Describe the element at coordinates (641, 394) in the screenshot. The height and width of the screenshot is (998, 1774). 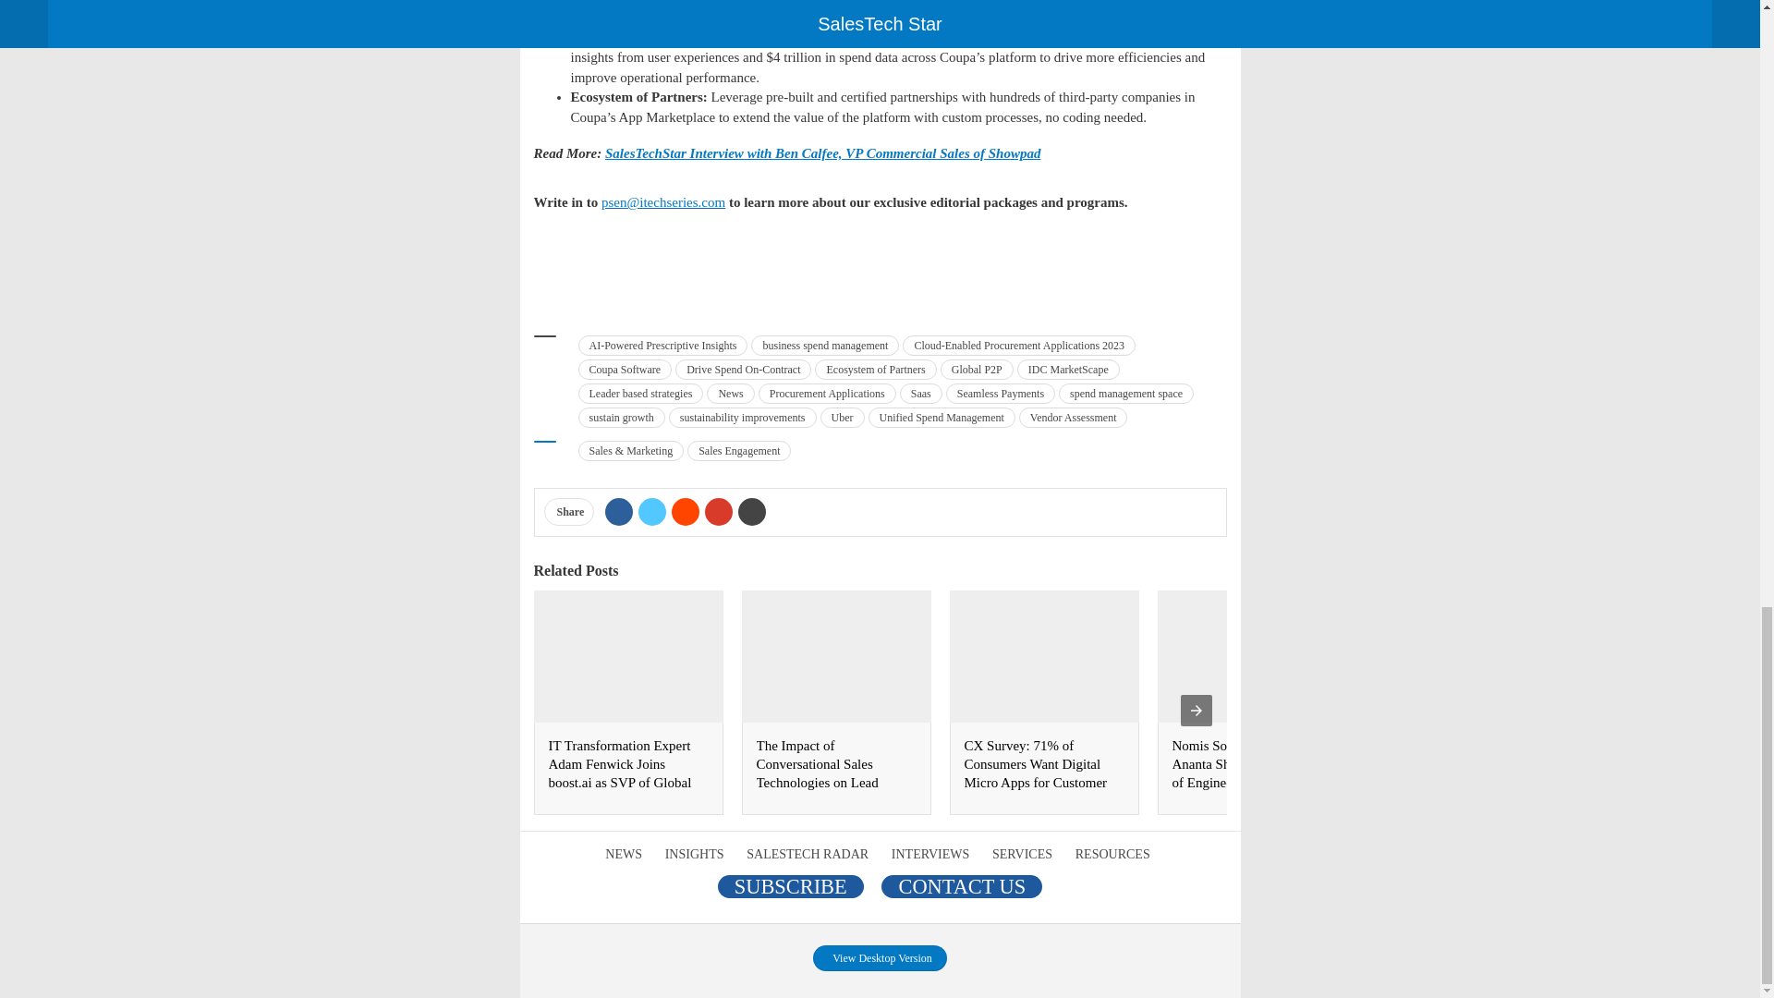
I see `Leader based strategies` at that location.